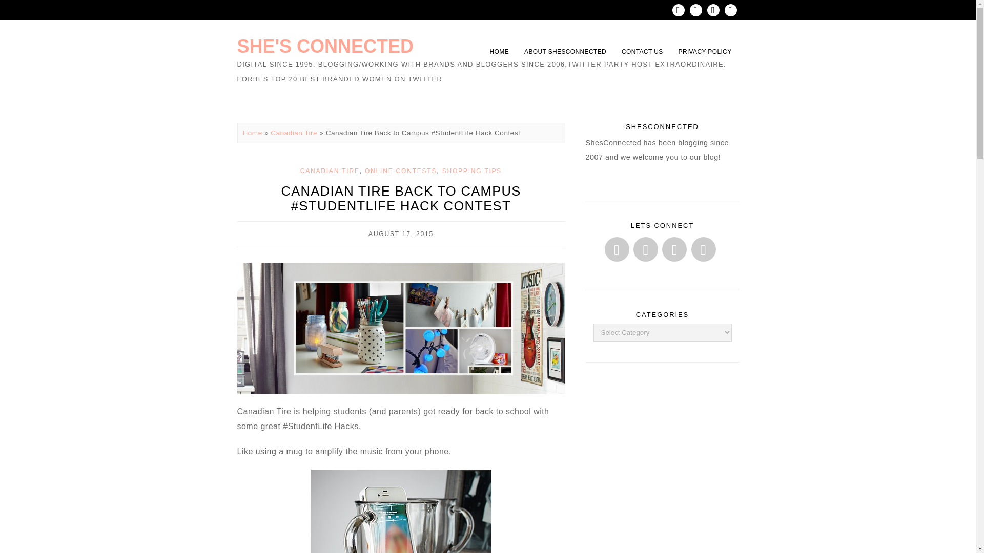 The width and height of the screenshot is (984, 553). What do you see at coordinates (330, 171) in the screenshot?
I see `CANADIAN TIRE` at bounding box center [330, 171].